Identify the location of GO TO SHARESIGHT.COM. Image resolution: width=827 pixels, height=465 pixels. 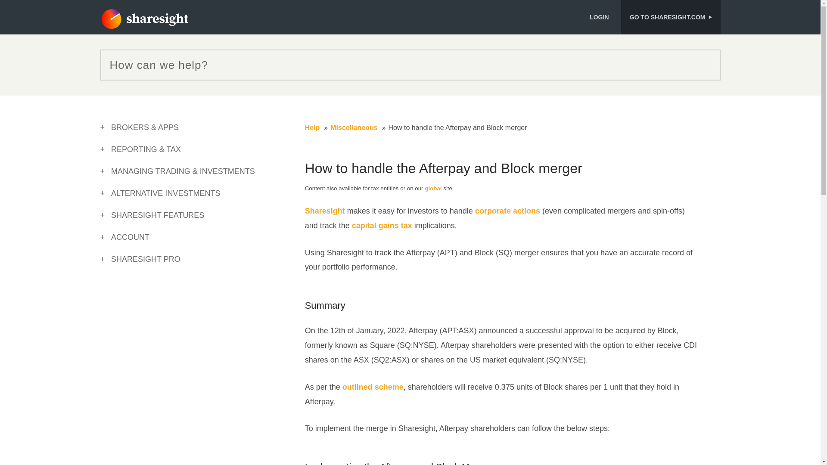
(670, 17).